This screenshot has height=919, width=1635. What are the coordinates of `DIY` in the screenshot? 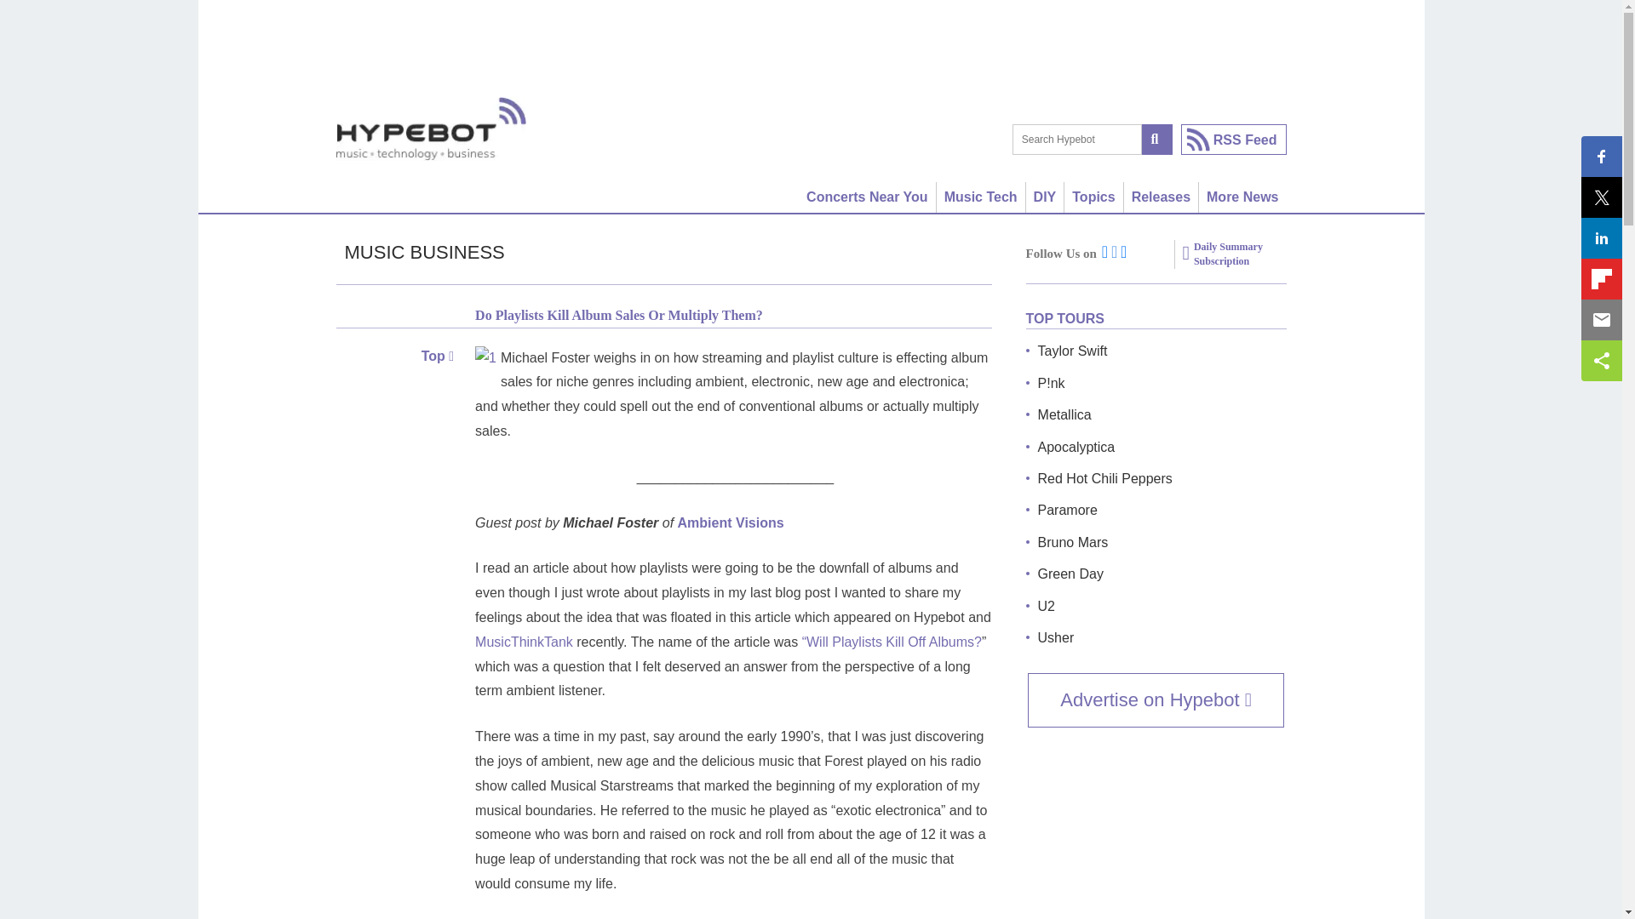 It's located at (1046, 197).